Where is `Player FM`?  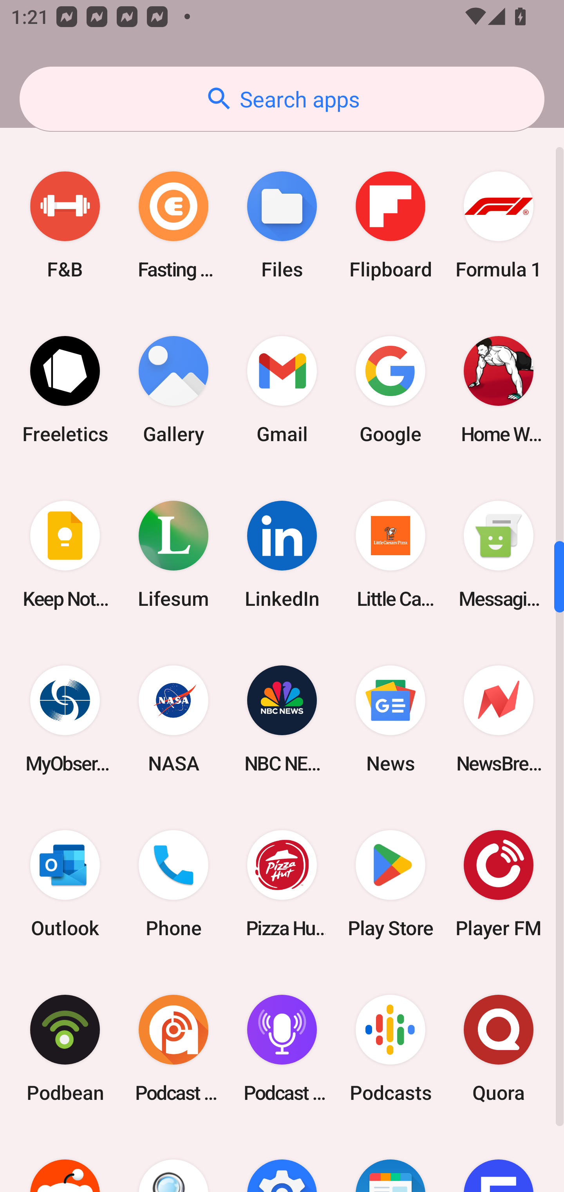 Player FM is located at coordinates (499, 884).